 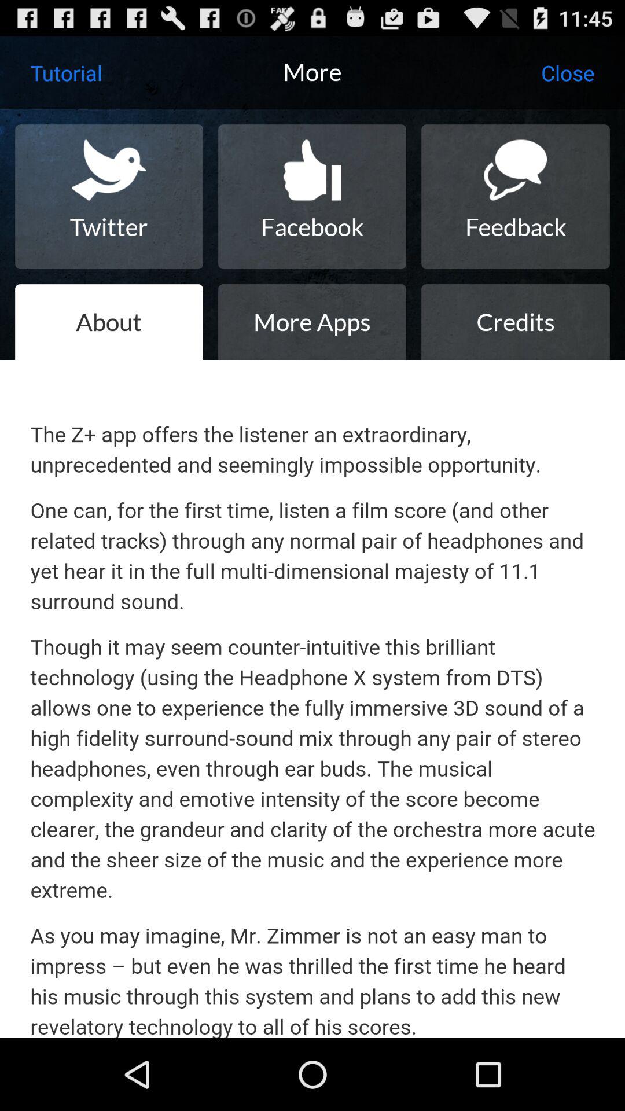 What do you see at coordinates (515, 197) in the screenshot?
I see `flip until feedback icon` at bounding box center [515, 197].